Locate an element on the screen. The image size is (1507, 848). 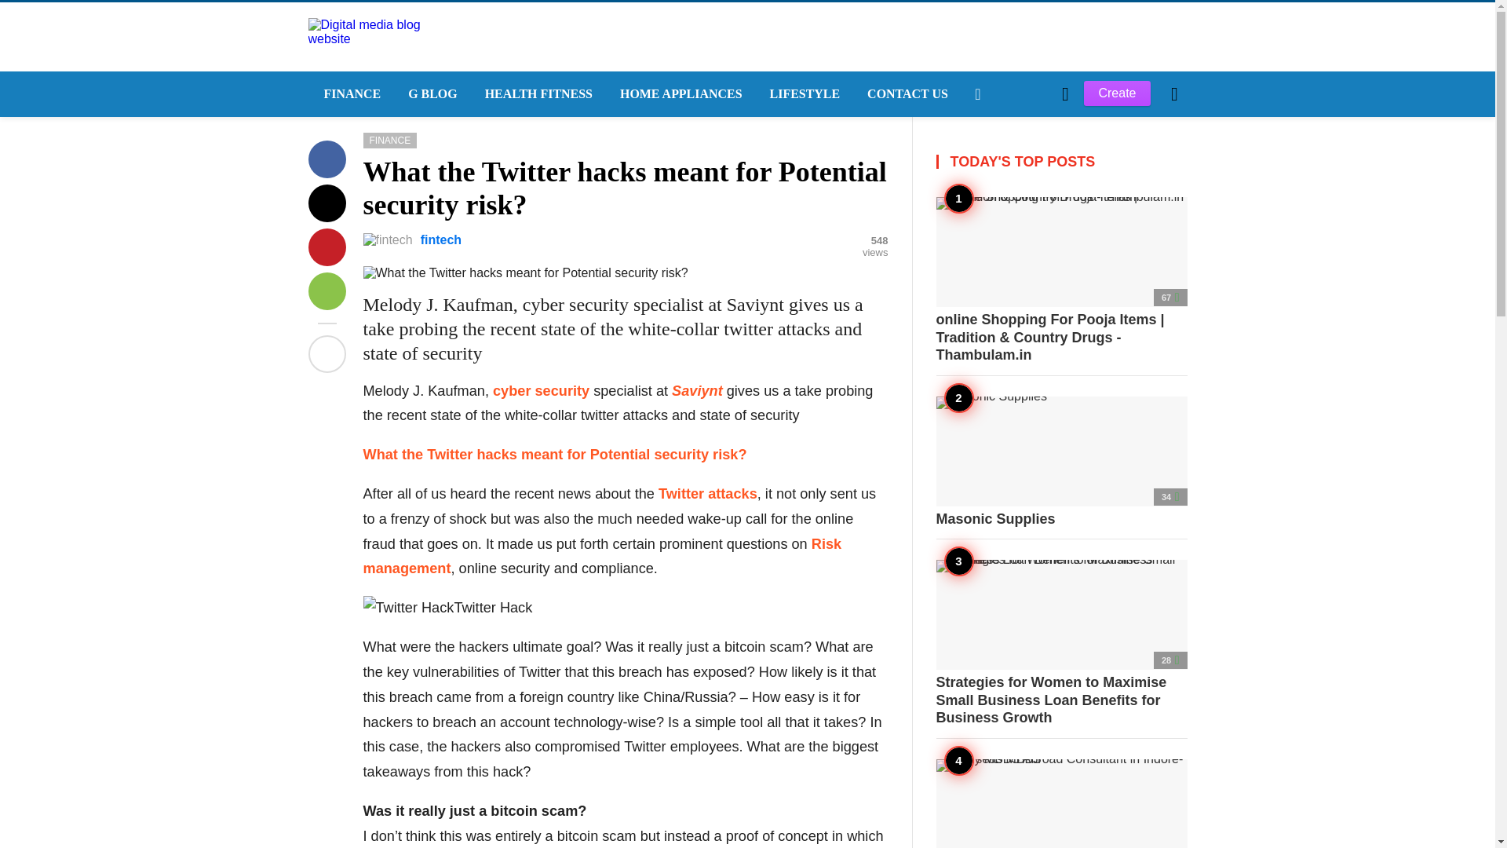
G BLOG is located at coordinates (430, 94).